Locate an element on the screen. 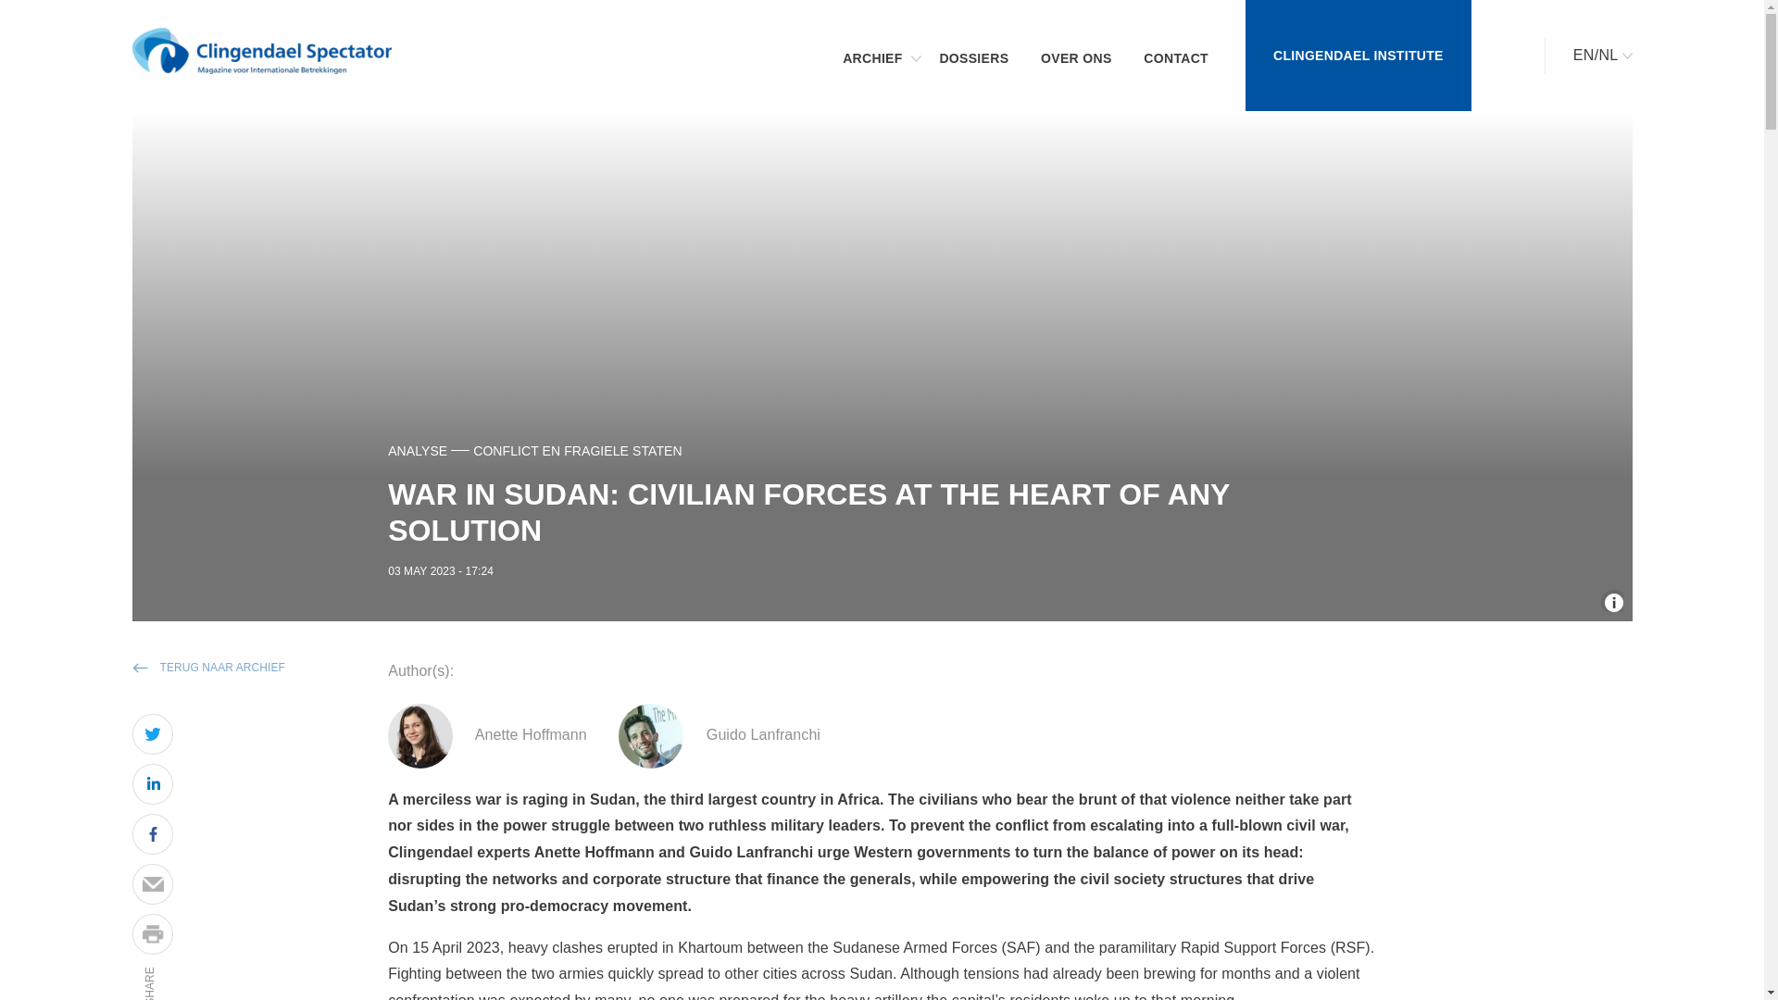 Image resolution: width=1778 pixels, height=1000 pixels. Anette Hoffmann is located at coordinates (420, 736).